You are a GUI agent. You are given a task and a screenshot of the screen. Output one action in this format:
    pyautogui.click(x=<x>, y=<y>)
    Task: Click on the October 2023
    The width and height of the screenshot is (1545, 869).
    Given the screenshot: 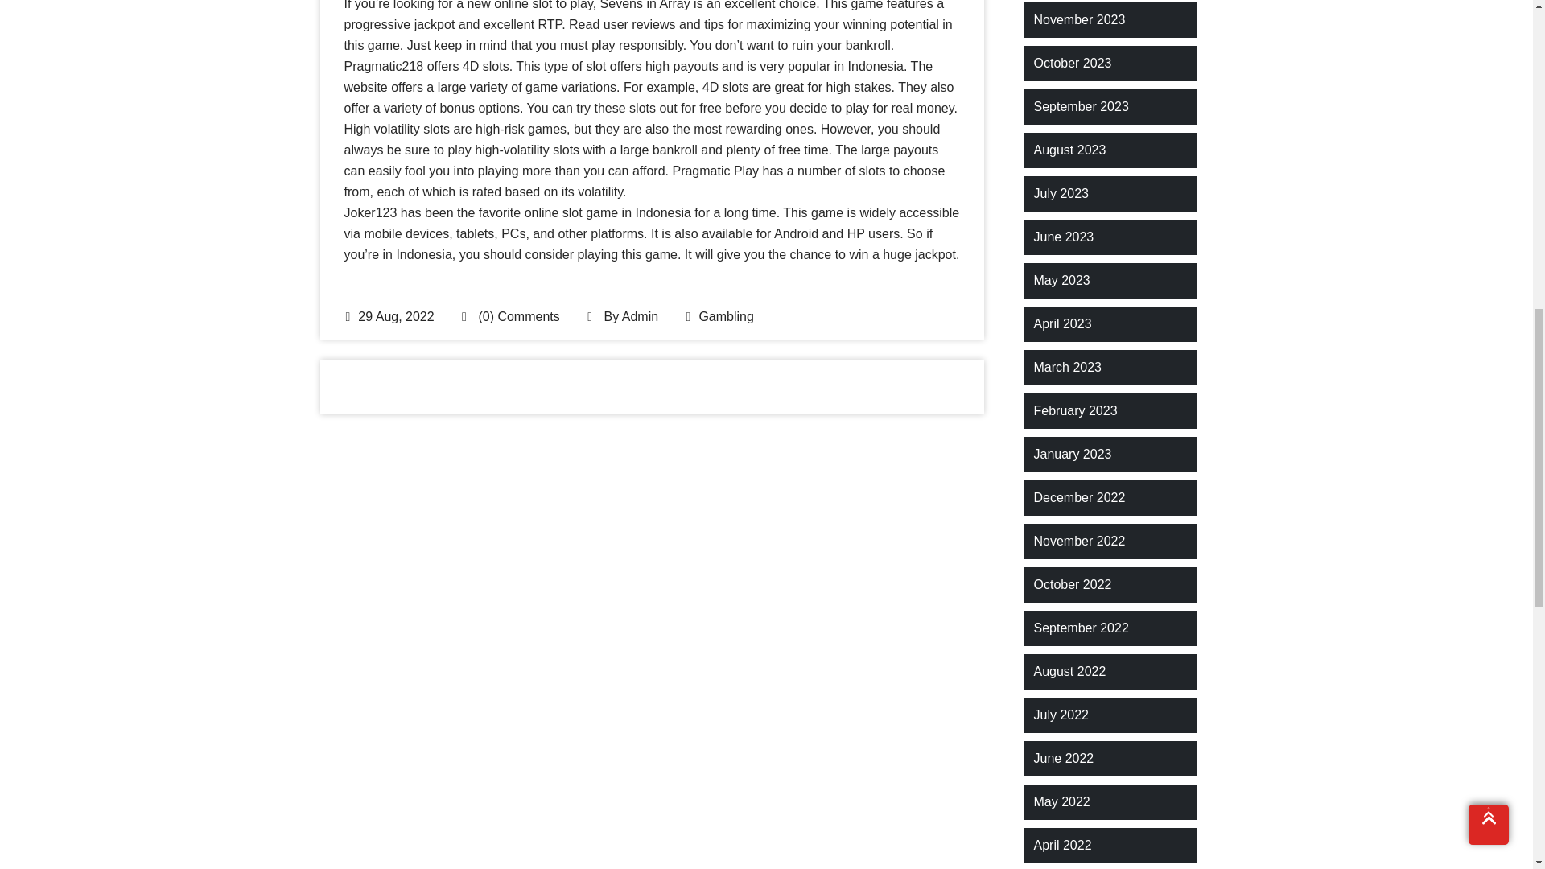 What is the action you would take?
    pyautogui.click(x=1072, y=63)
    